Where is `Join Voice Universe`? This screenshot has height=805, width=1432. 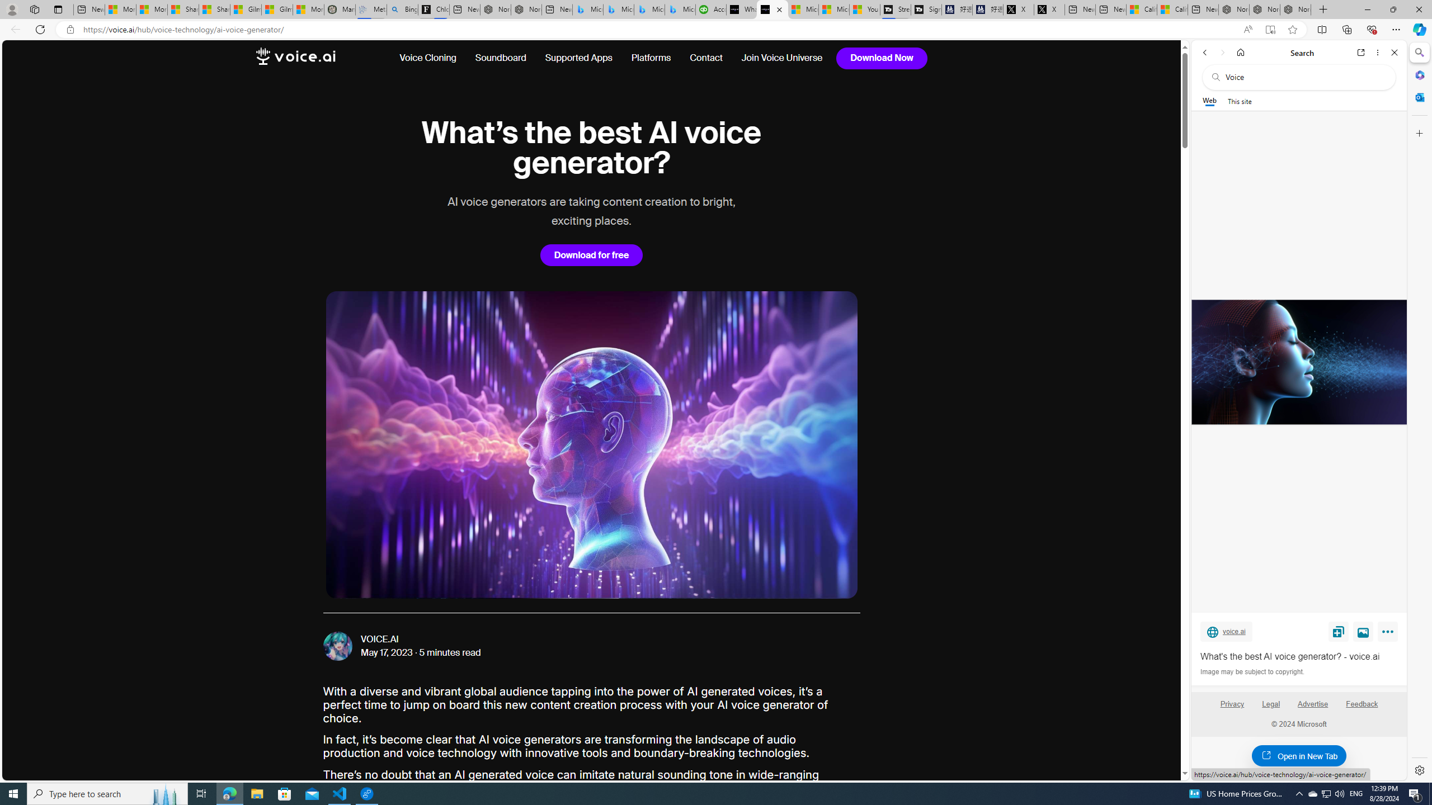 Join Voice Universe is located at coordinates (783, 58).